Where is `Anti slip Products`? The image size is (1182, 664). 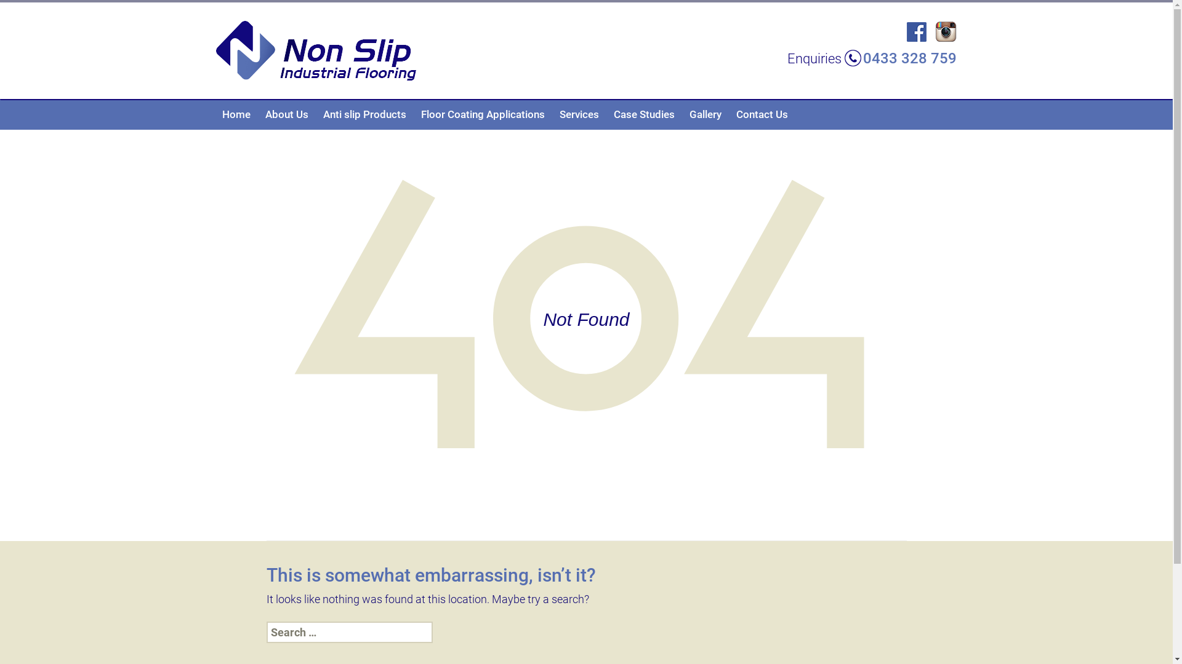 Anti slip Products is located at coordinates (364, 114).